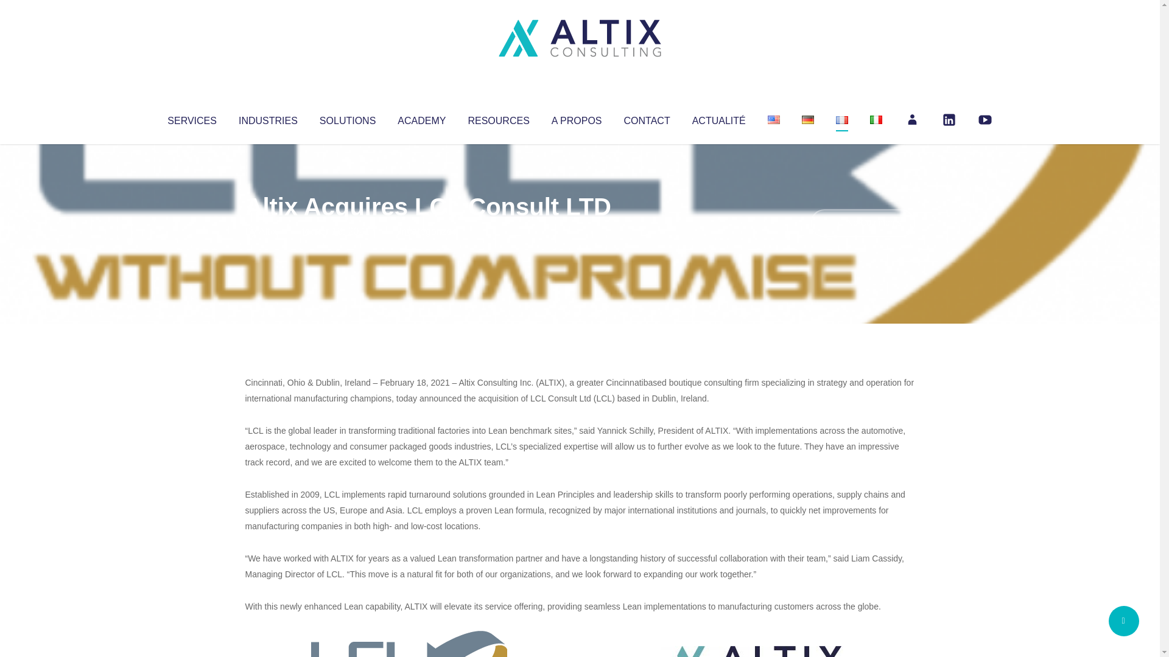 This screenshot has width=1169, height=657. What do you see at coordinates (498, 118) in the screenshot?
I see `RESOURCES` at bounding box center [498, 118].